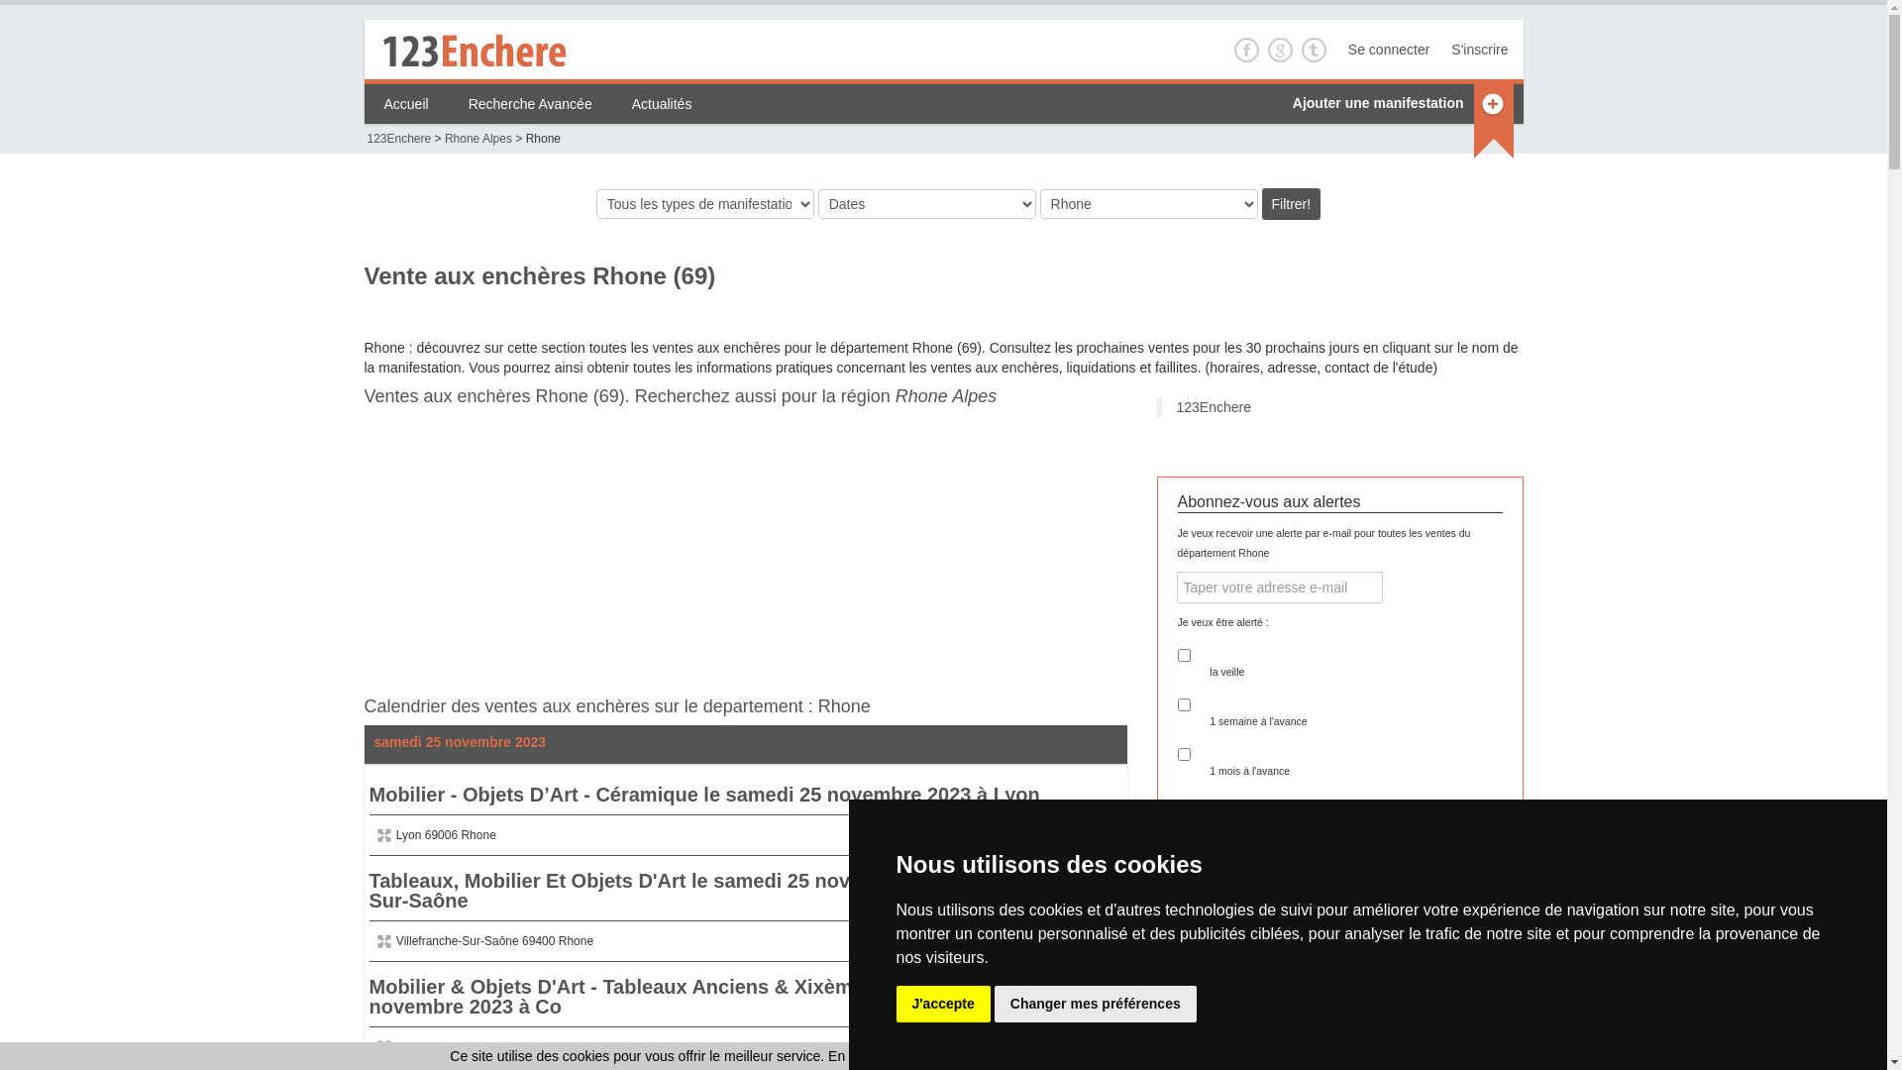 This screenshot has height=1070, width=1902. Describe the element at coordinates (946, 396) in the screenshot. I see `Rhone Alpes` at that location.